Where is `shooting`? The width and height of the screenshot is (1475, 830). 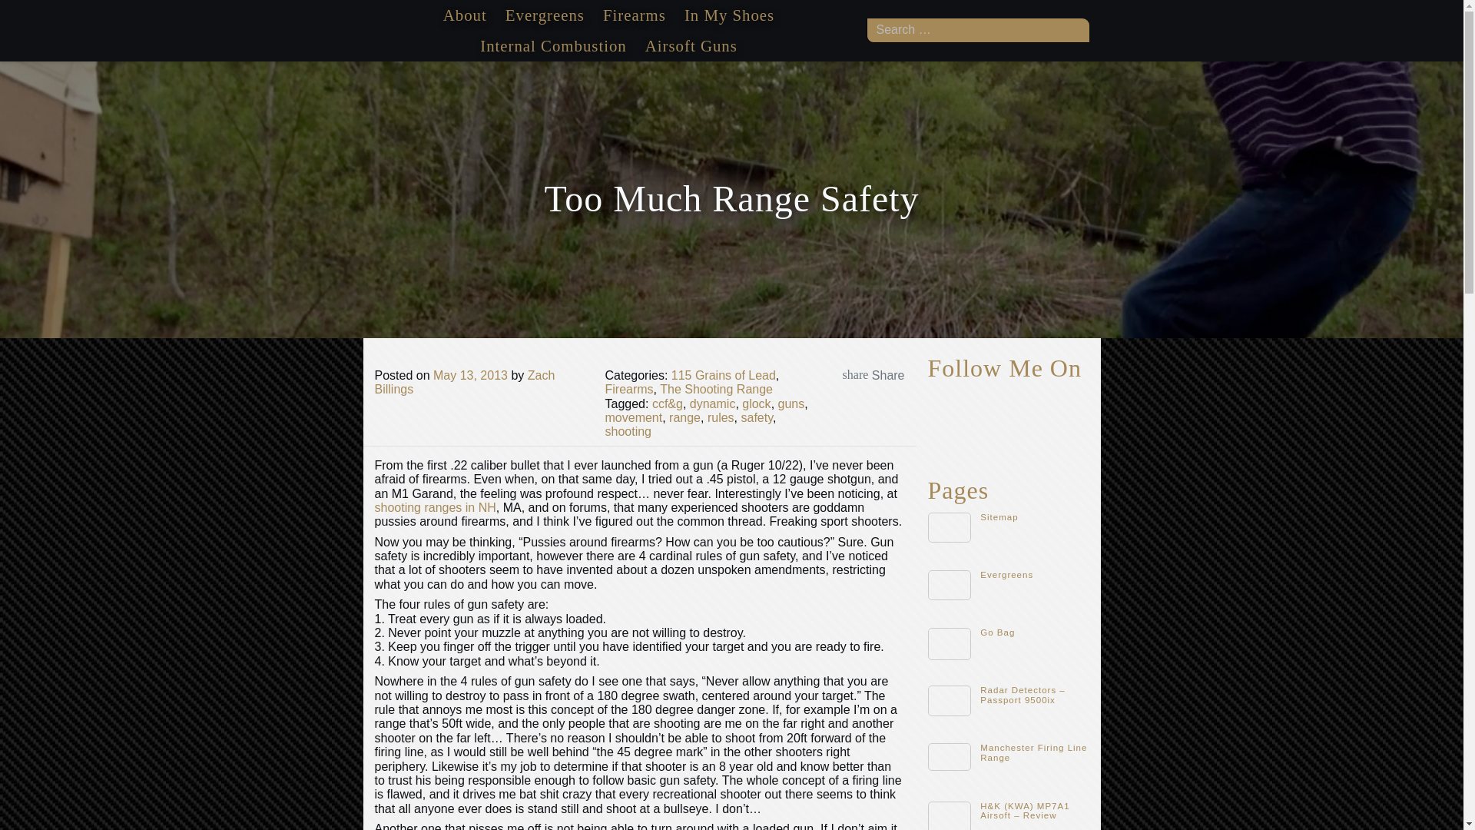 shooting is located at coordinates (628, 431).